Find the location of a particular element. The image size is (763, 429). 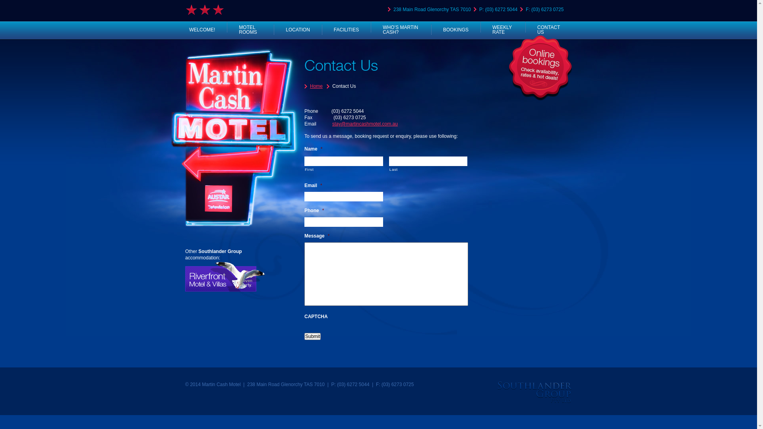

WELCOME! is located at coordinates (206, 29).